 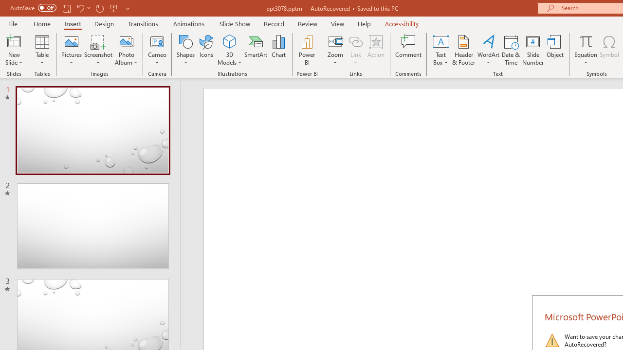 What do you see at coordinates (555, 50) in the screenshot?
I see `Object...` at bounding box center [555, 50].